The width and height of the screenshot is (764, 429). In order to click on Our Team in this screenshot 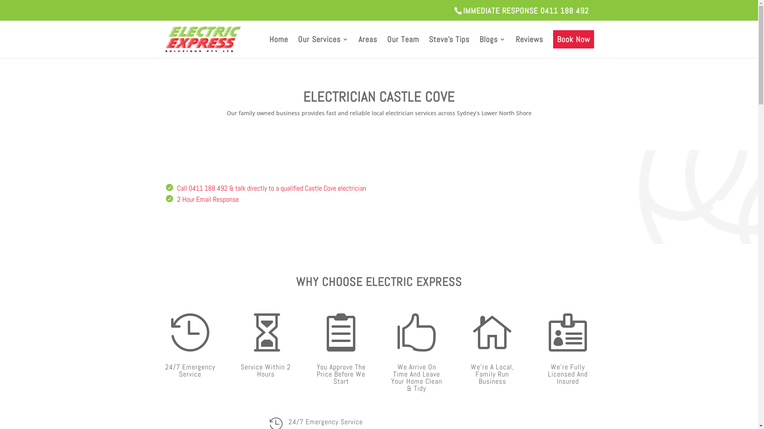, I will do `click(403, 47)`.